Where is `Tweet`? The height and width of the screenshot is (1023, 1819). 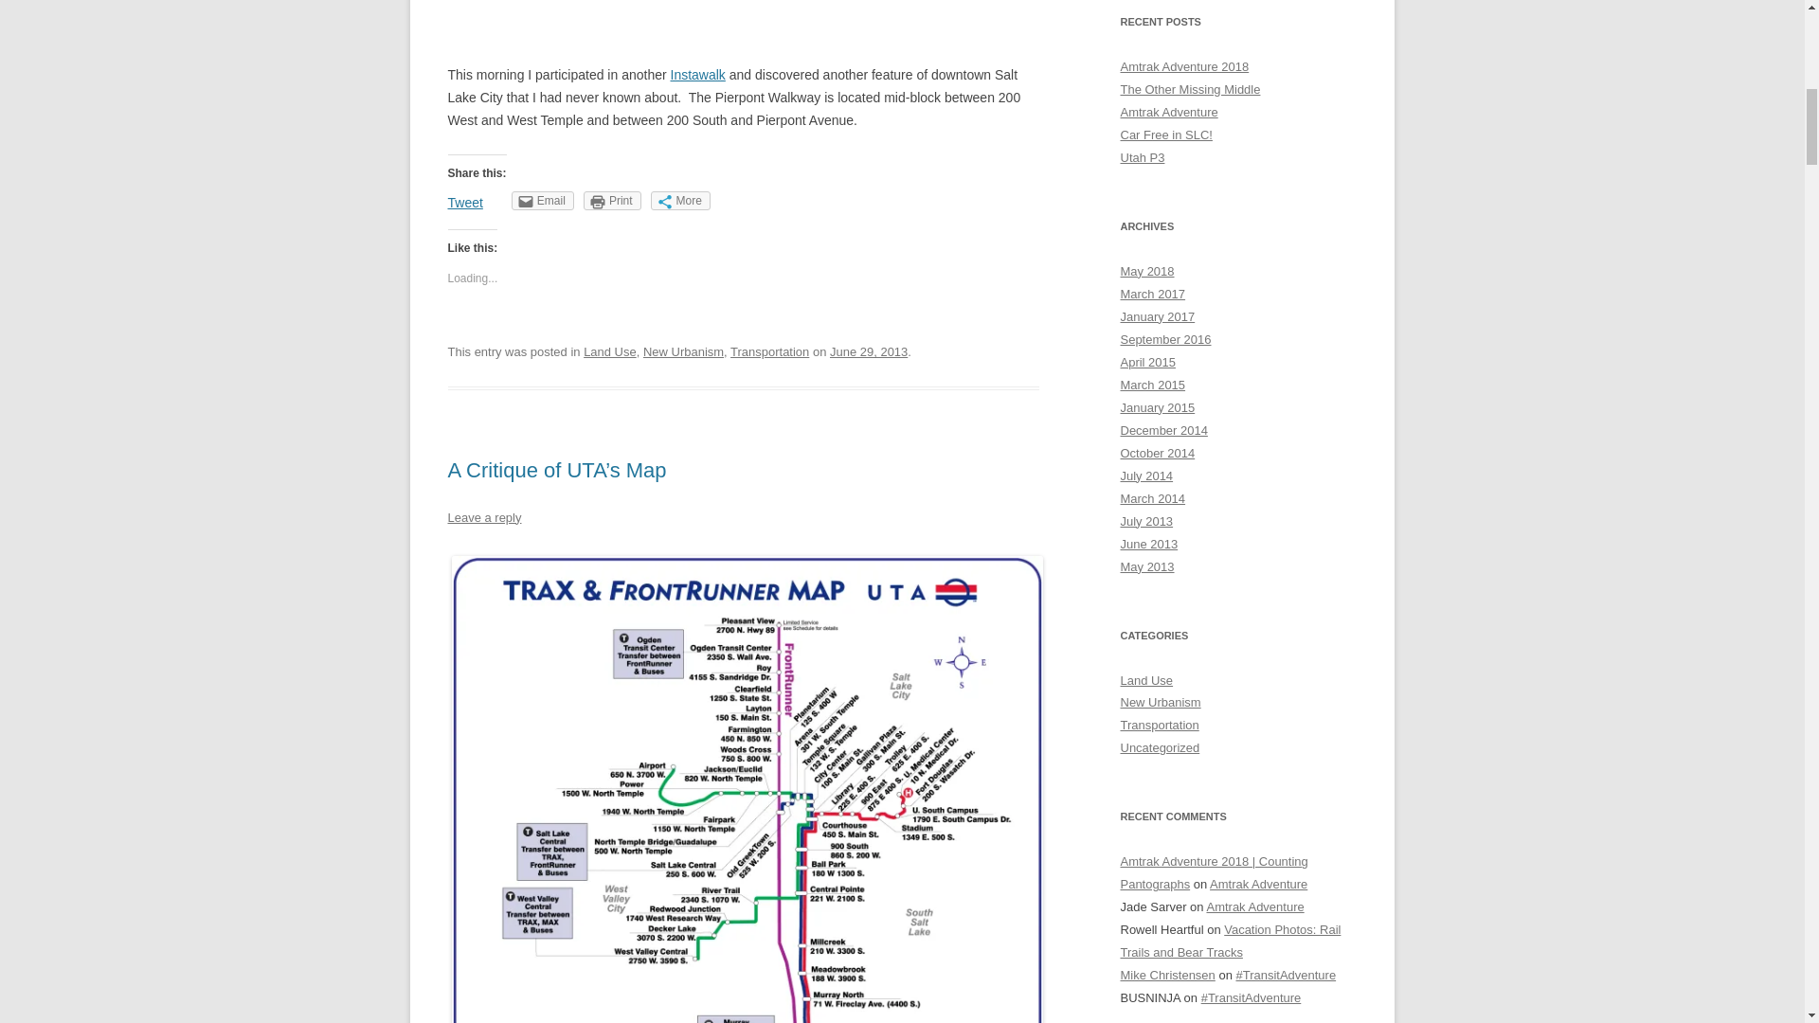 Tweet is located at coordinates (464, 203).